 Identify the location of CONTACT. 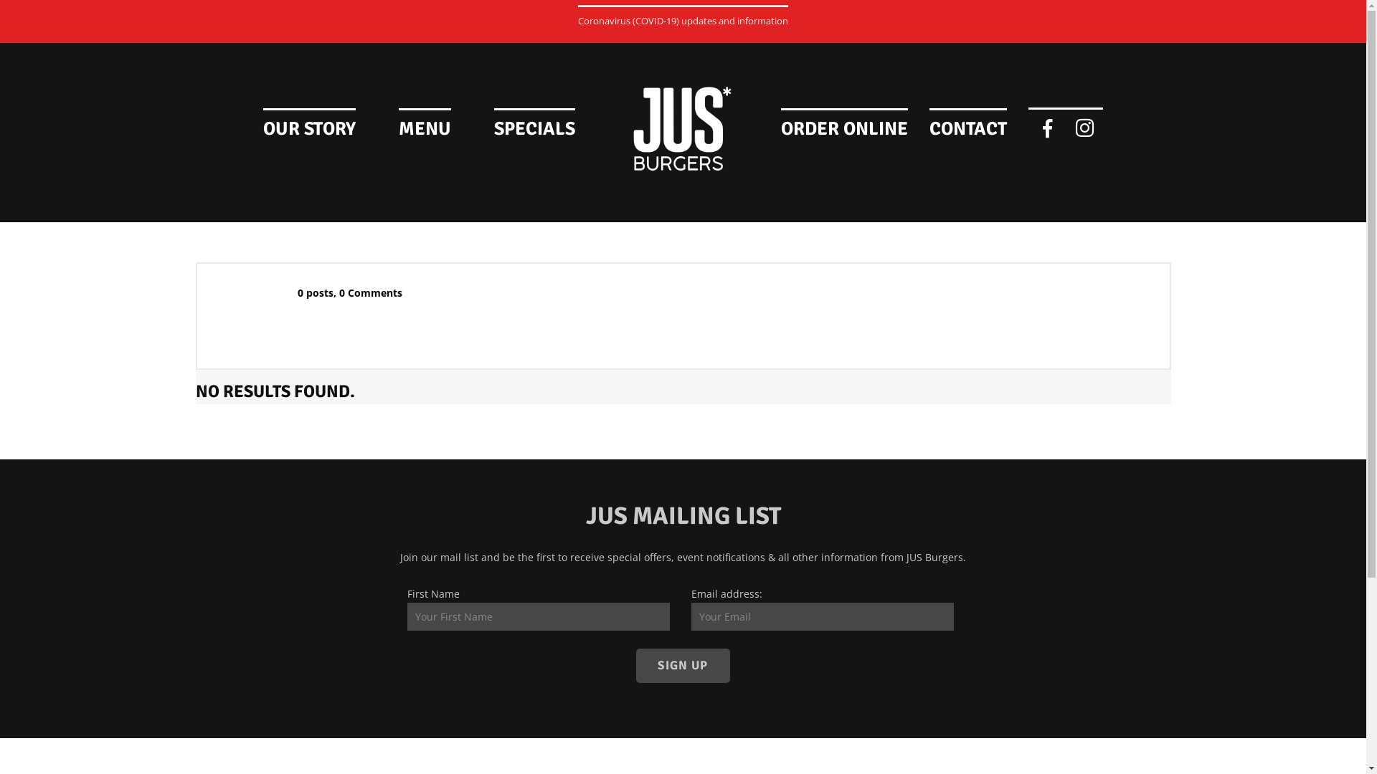
(968, 125).